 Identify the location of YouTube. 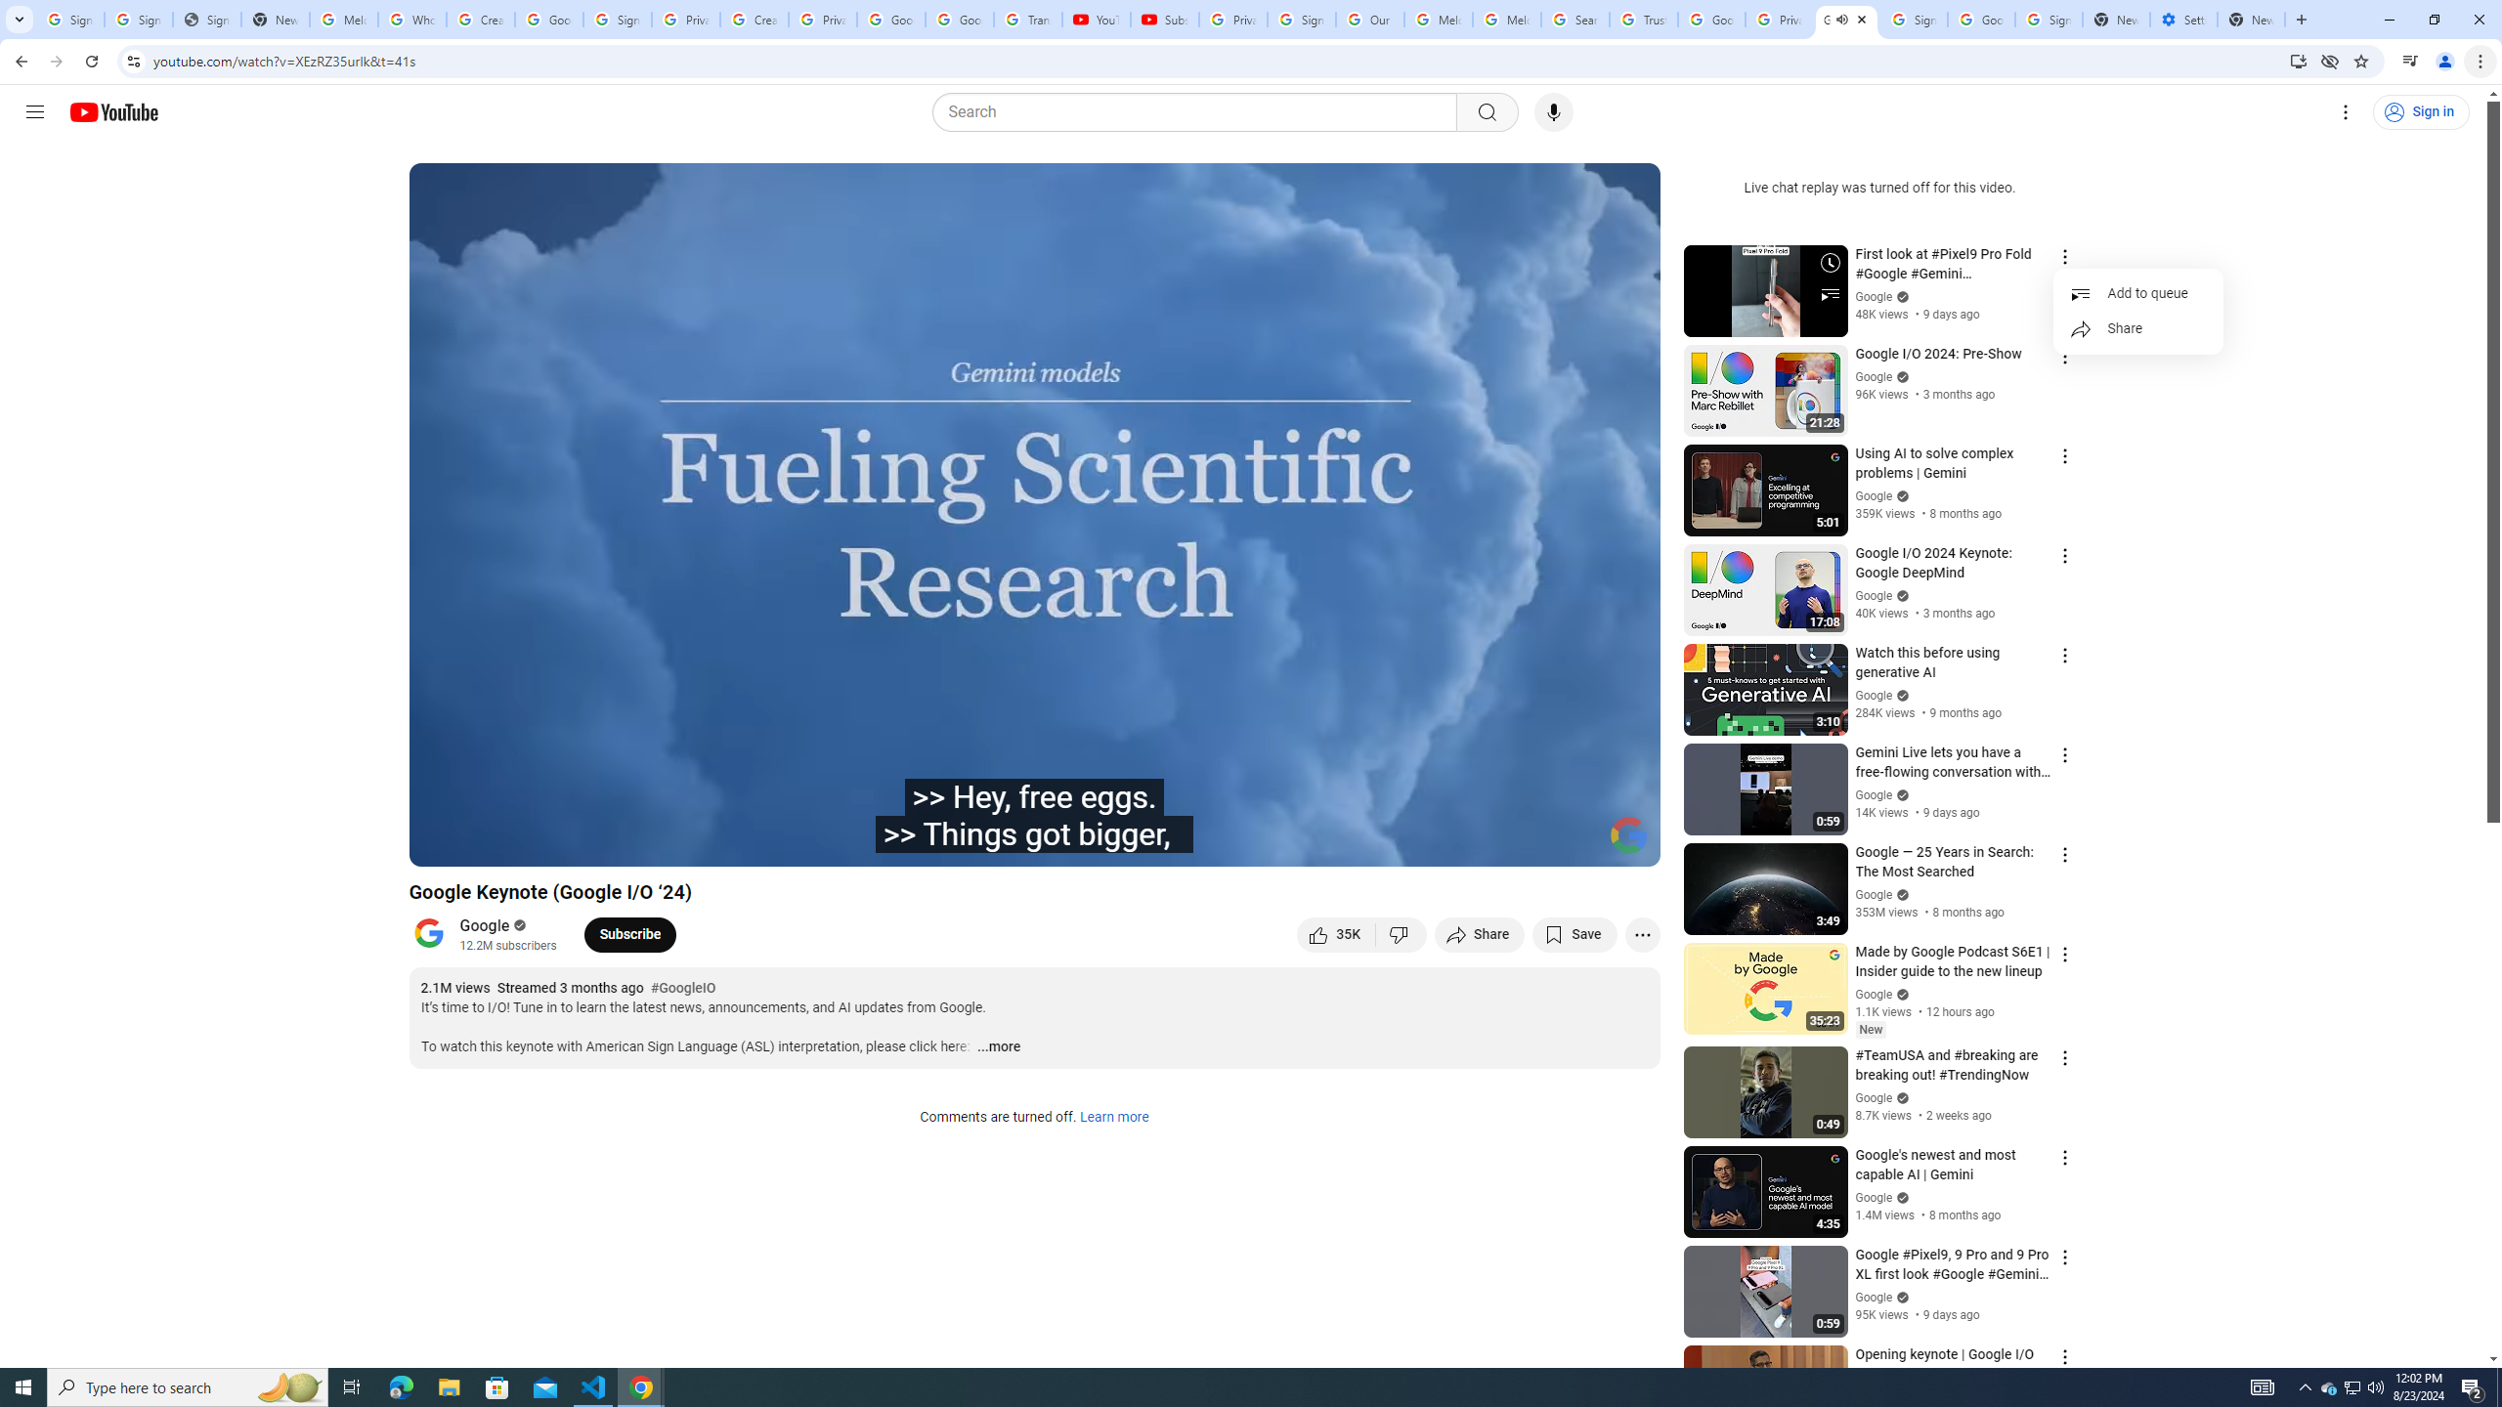
(1095, 20).